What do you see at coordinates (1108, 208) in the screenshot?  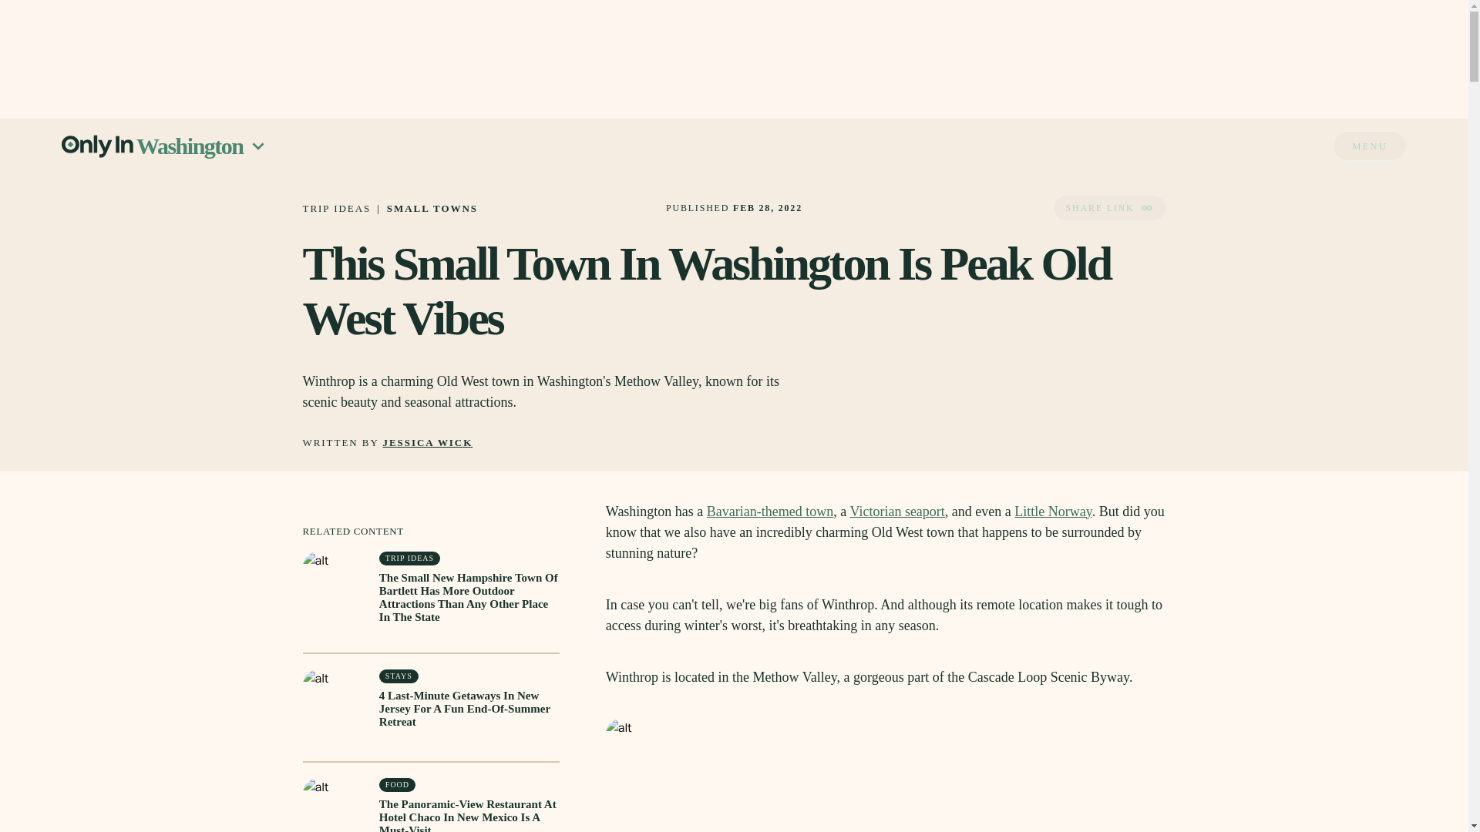 I see `SHARE LINK` at bounding box center [1108, 208].